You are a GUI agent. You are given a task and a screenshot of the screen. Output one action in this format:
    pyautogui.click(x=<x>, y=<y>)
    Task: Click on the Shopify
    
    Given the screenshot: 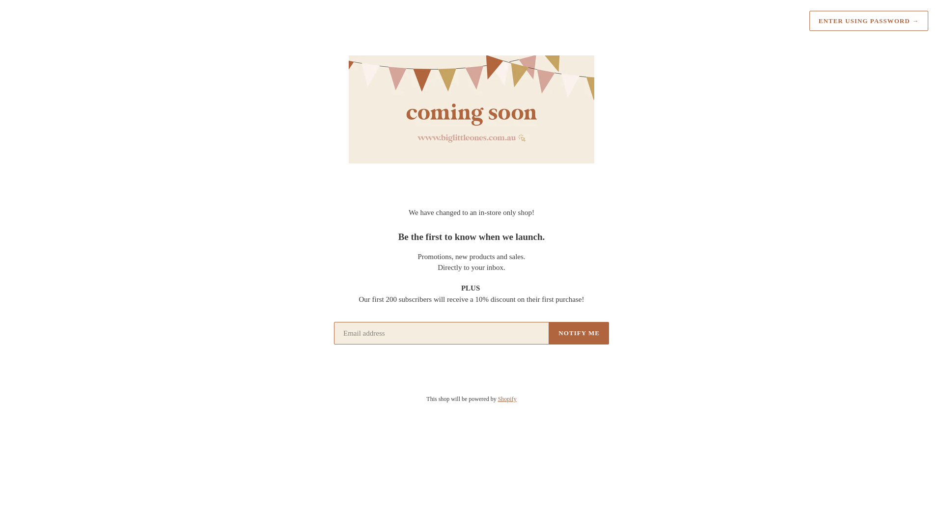 What is the action you would take?
    pyautogui.click(x=507, y=398)
    